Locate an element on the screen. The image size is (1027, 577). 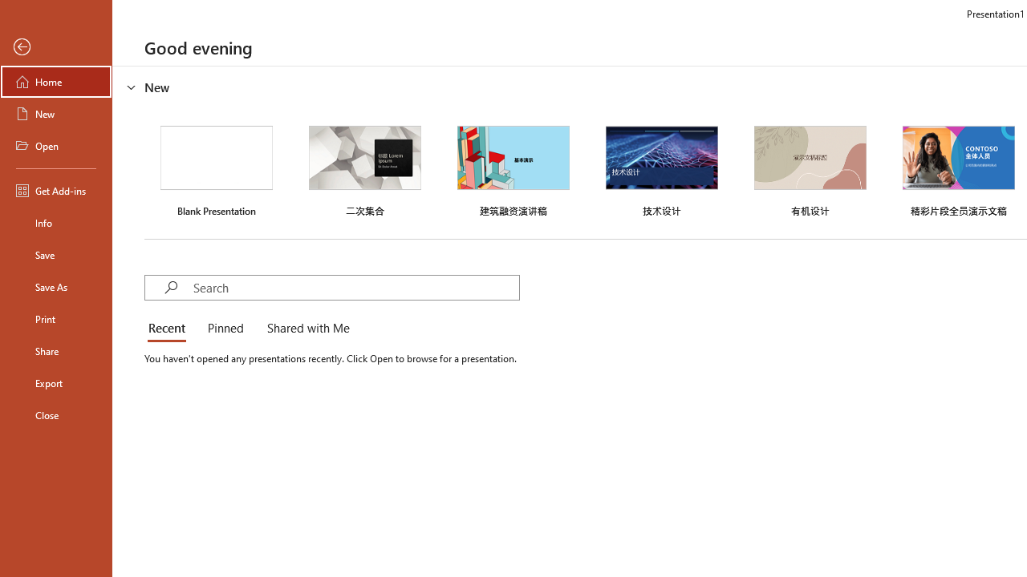
Info is located at coordinates (56, 223).